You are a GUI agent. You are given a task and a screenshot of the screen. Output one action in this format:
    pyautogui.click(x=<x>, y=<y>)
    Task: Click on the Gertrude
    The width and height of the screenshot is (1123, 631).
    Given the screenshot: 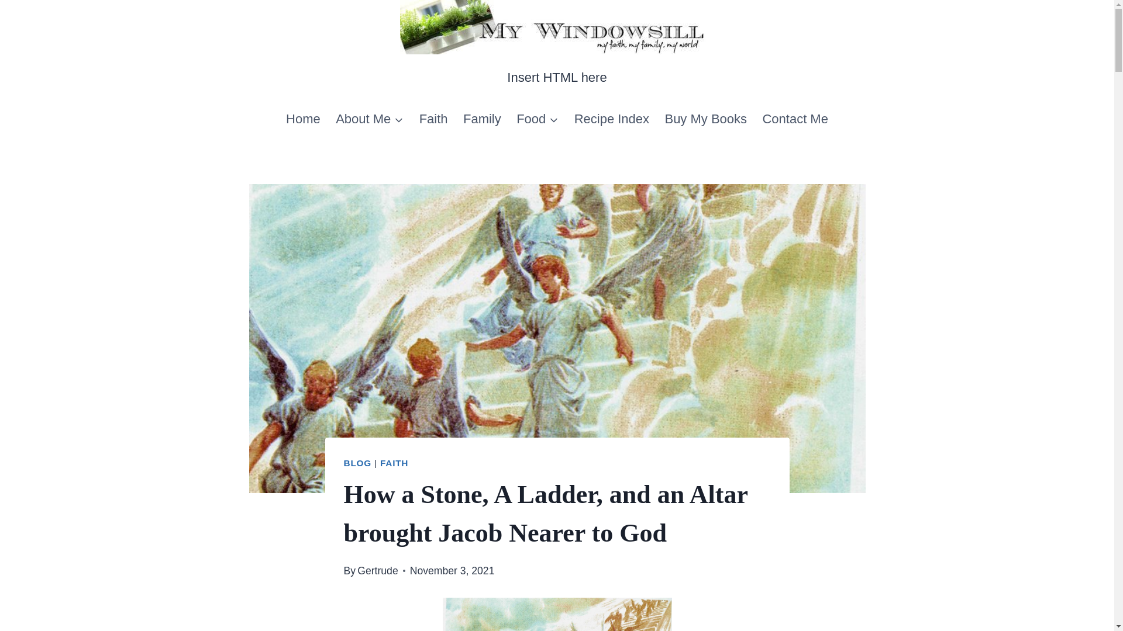 What is the action you would take?
    pyautogui.click(x=377, y=570)
    